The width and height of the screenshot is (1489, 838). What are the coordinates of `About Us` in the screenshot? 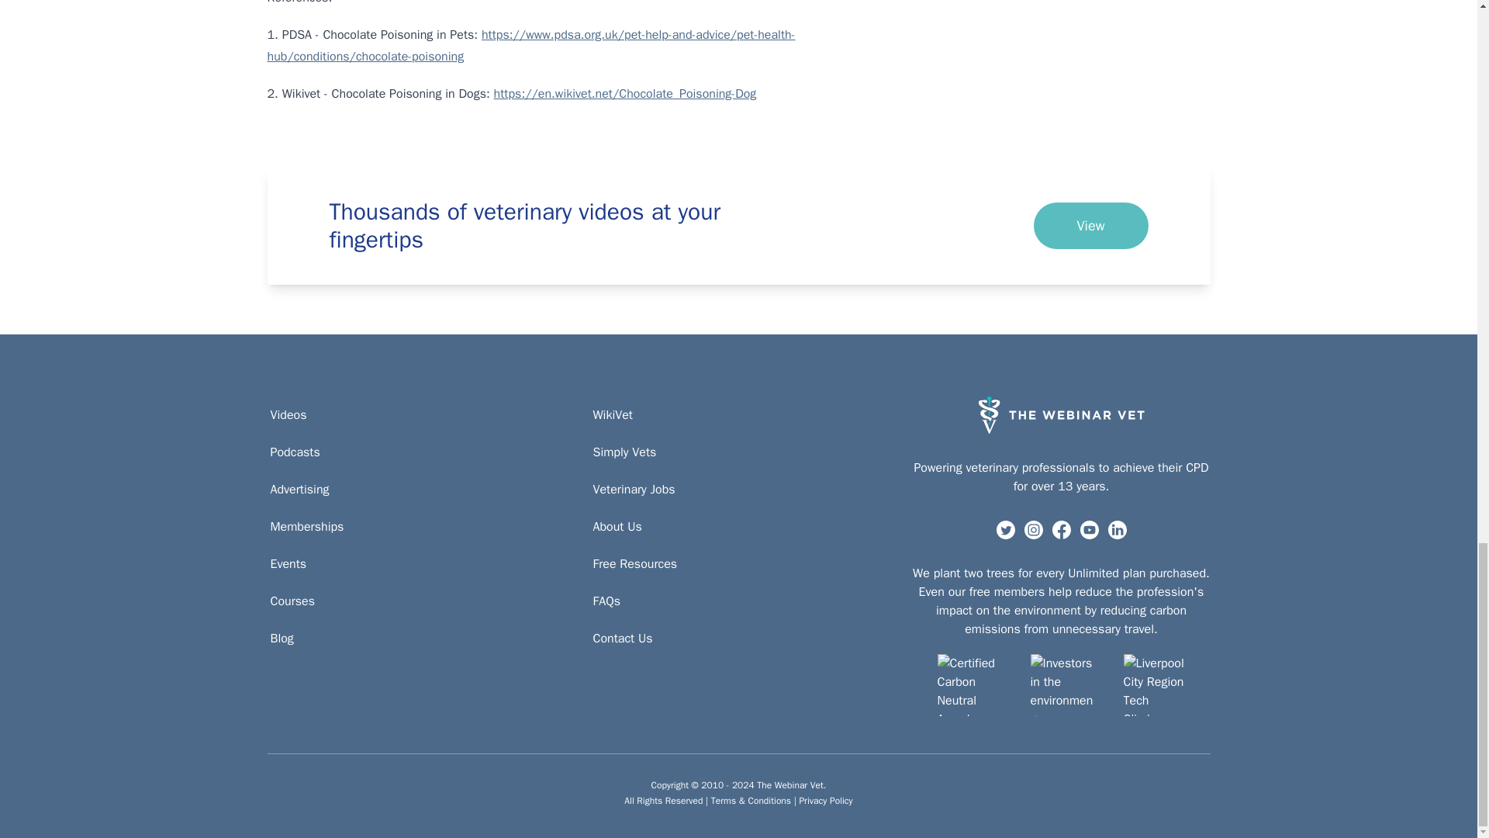 It's located at (617, 527).